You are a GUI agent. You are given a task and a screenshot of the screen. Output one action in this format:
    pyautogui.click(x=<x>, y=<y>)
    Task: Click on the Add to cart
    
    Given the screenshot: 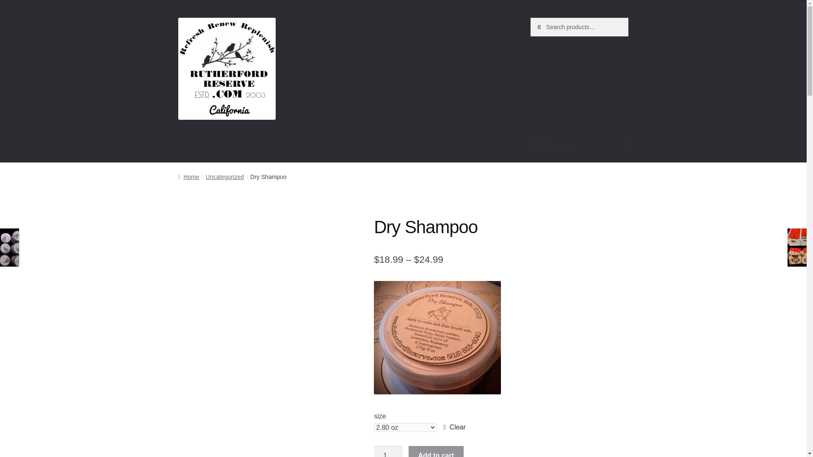 What is the action you would take?
    pyautogui.click(x=436, y=451)
    